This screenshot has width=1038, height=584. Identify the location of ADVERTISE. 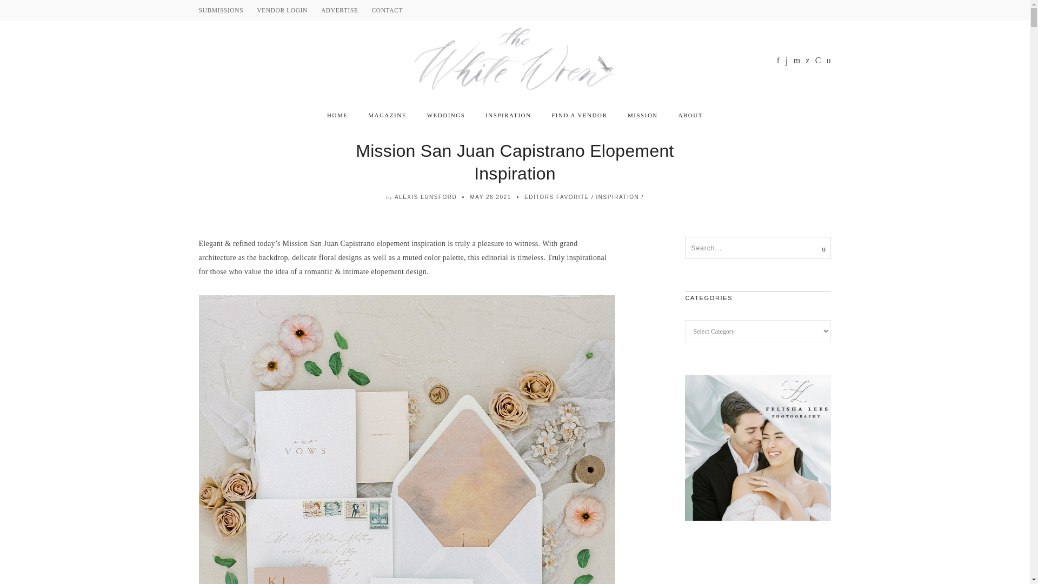
(340, 10).